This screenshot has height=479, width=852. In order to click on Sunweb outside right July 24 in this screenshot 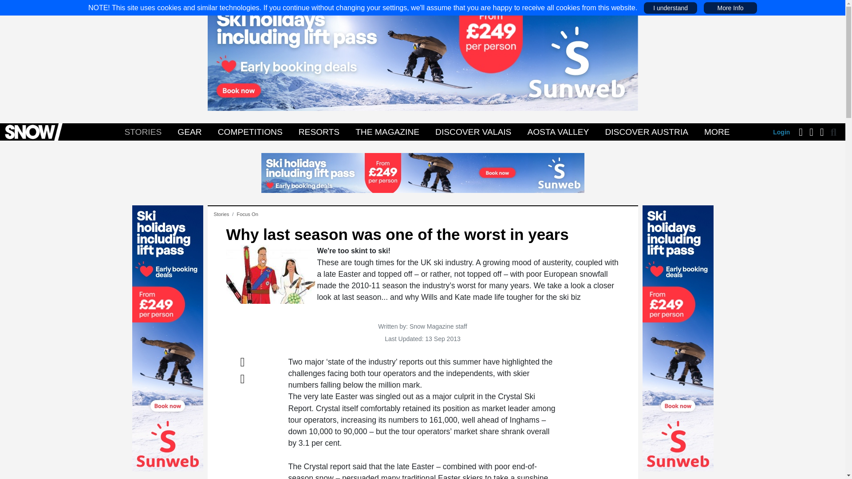, I will do `click(678, 338)`.